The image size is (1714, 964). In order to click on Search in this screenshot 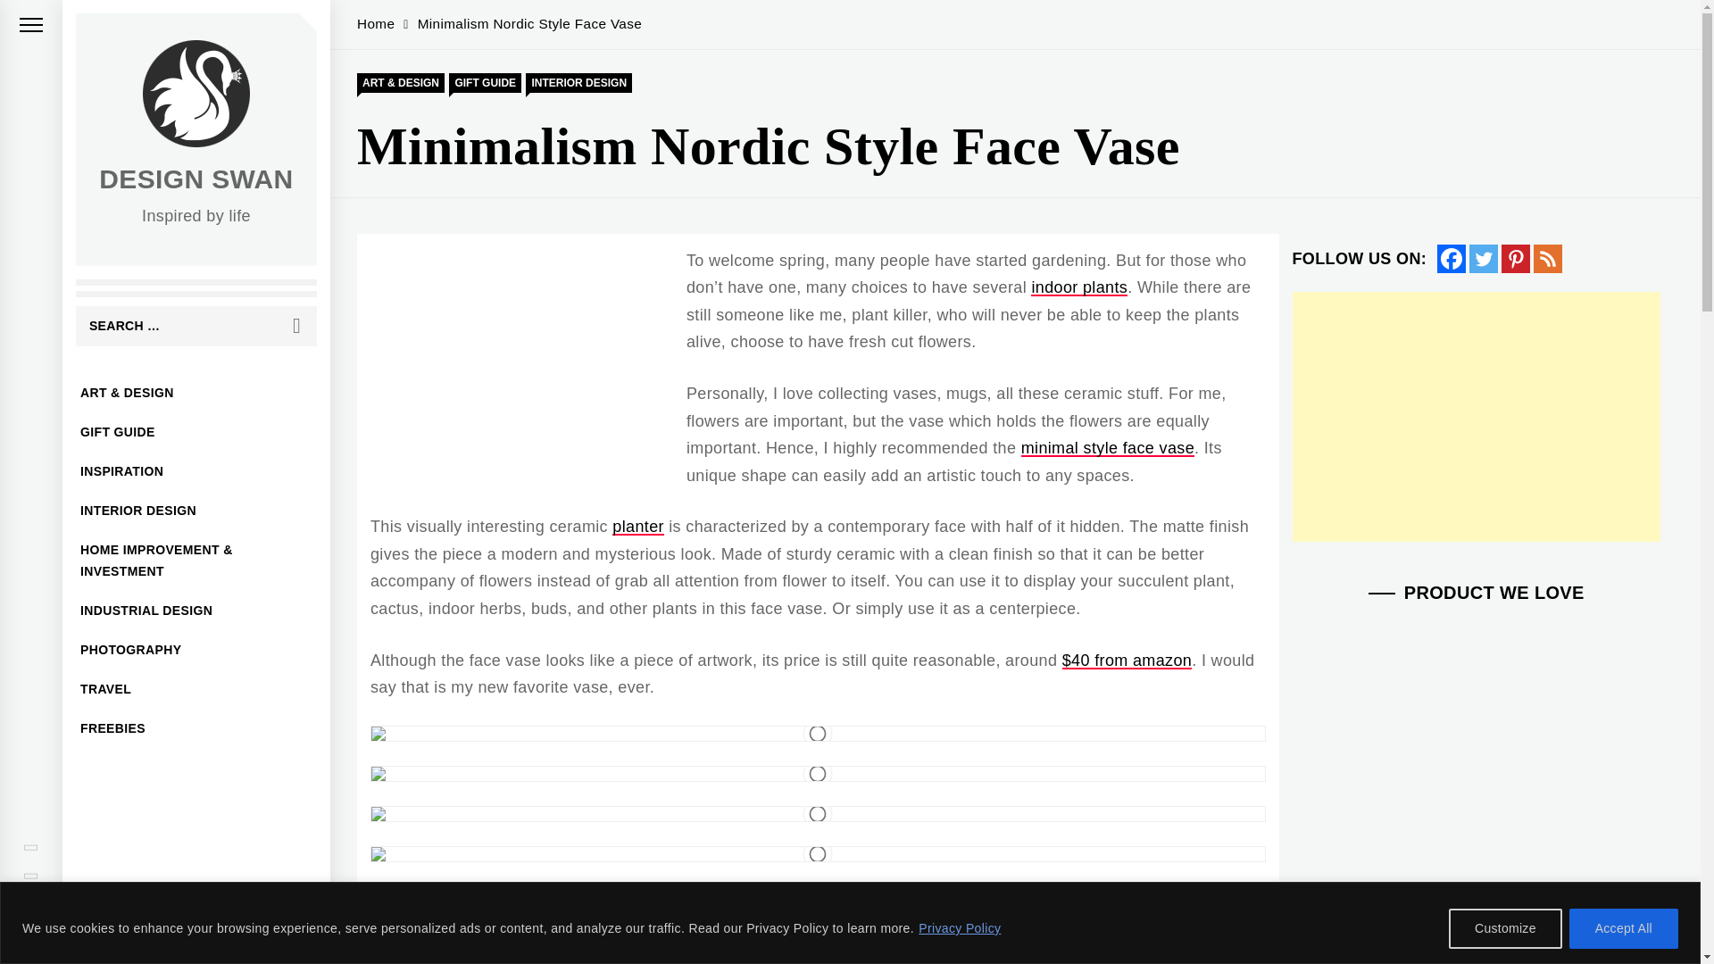, I will do `click(296, 326)`.